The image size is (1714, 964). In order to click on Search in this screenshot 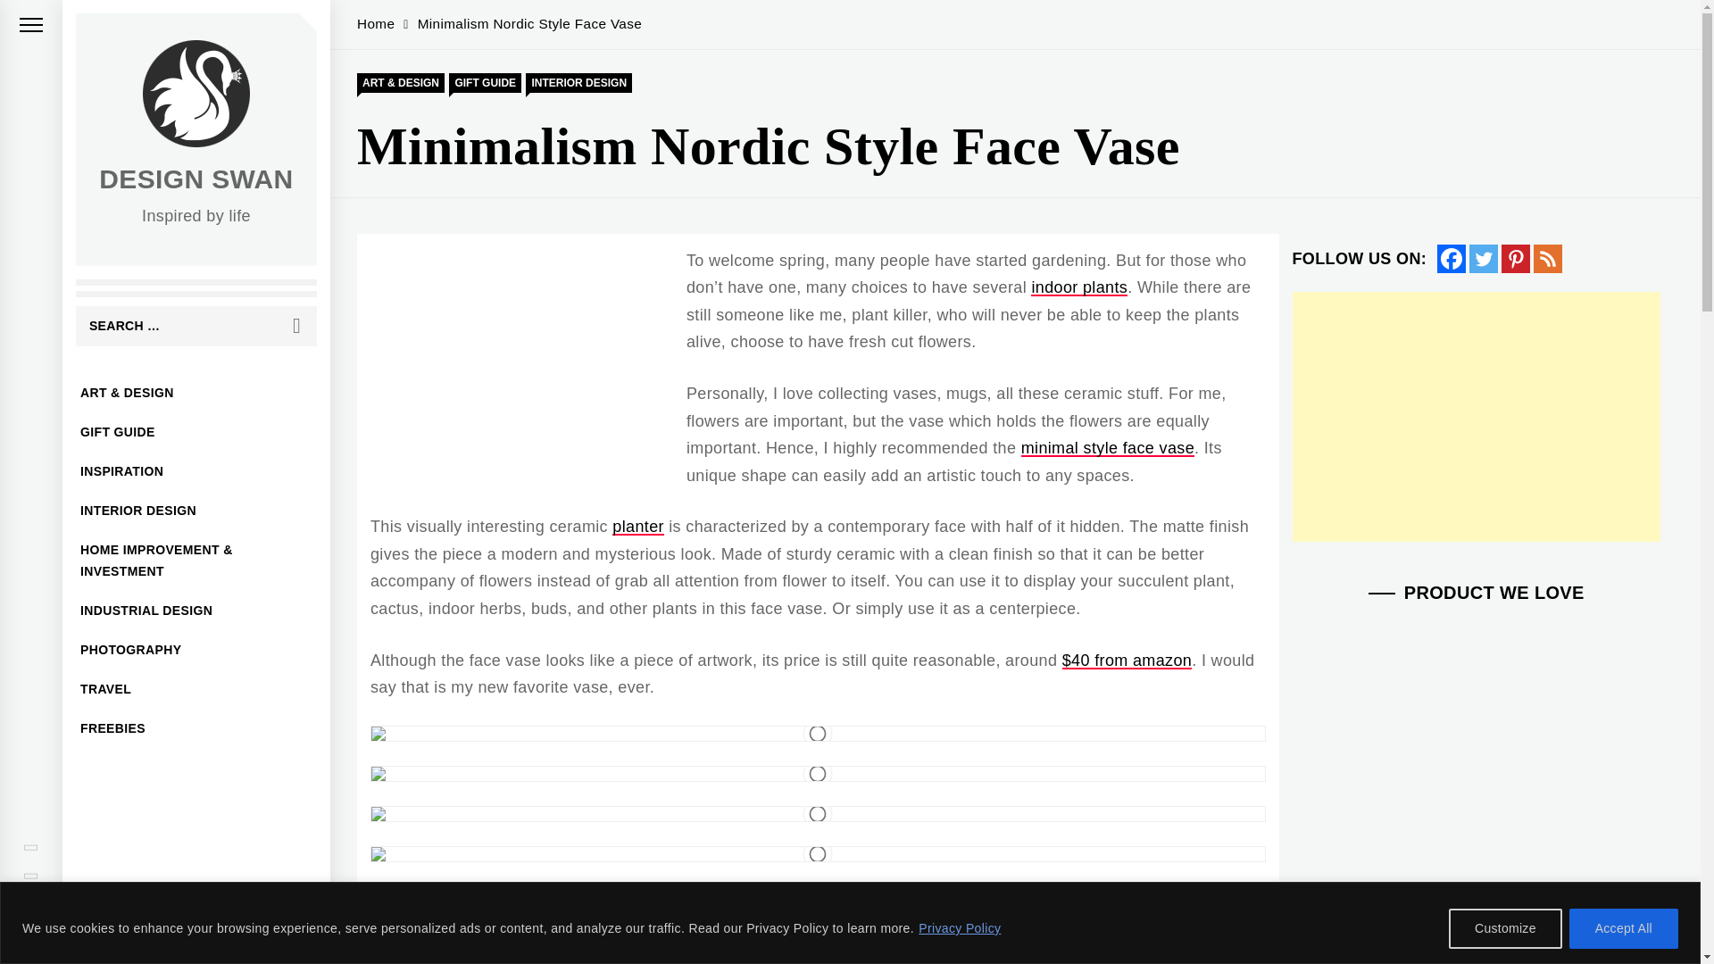, I will do `click(296, 326)`.